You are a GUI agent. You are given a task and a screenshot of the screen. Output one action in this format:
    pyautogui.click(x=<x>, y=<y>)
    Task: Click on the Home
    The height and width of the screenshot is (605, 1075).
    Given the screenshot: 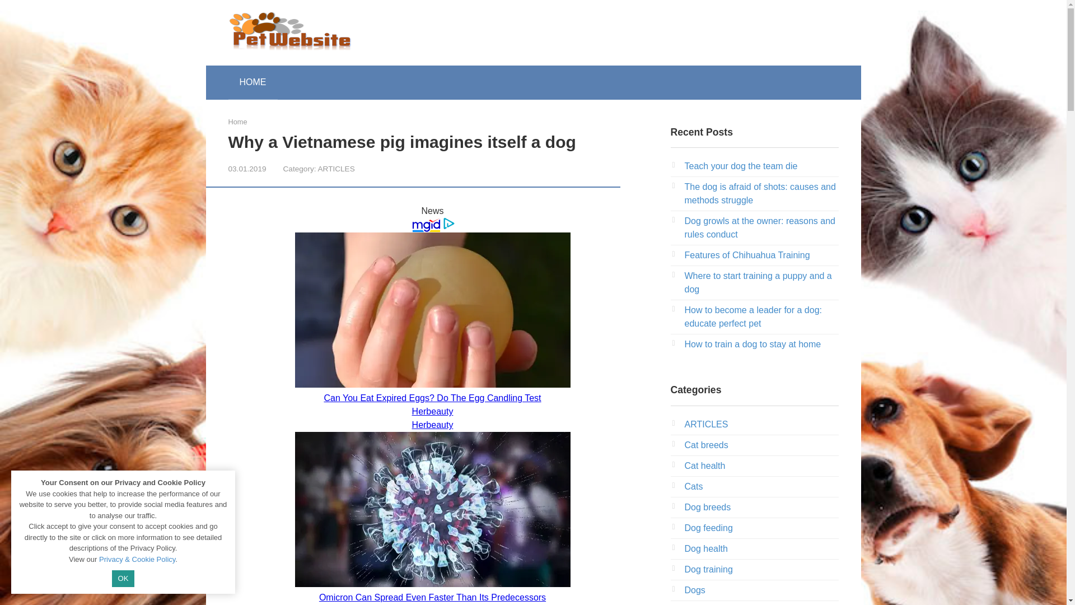 What is the action you would take?
    pyautogui.click(x=237, y=121)
    